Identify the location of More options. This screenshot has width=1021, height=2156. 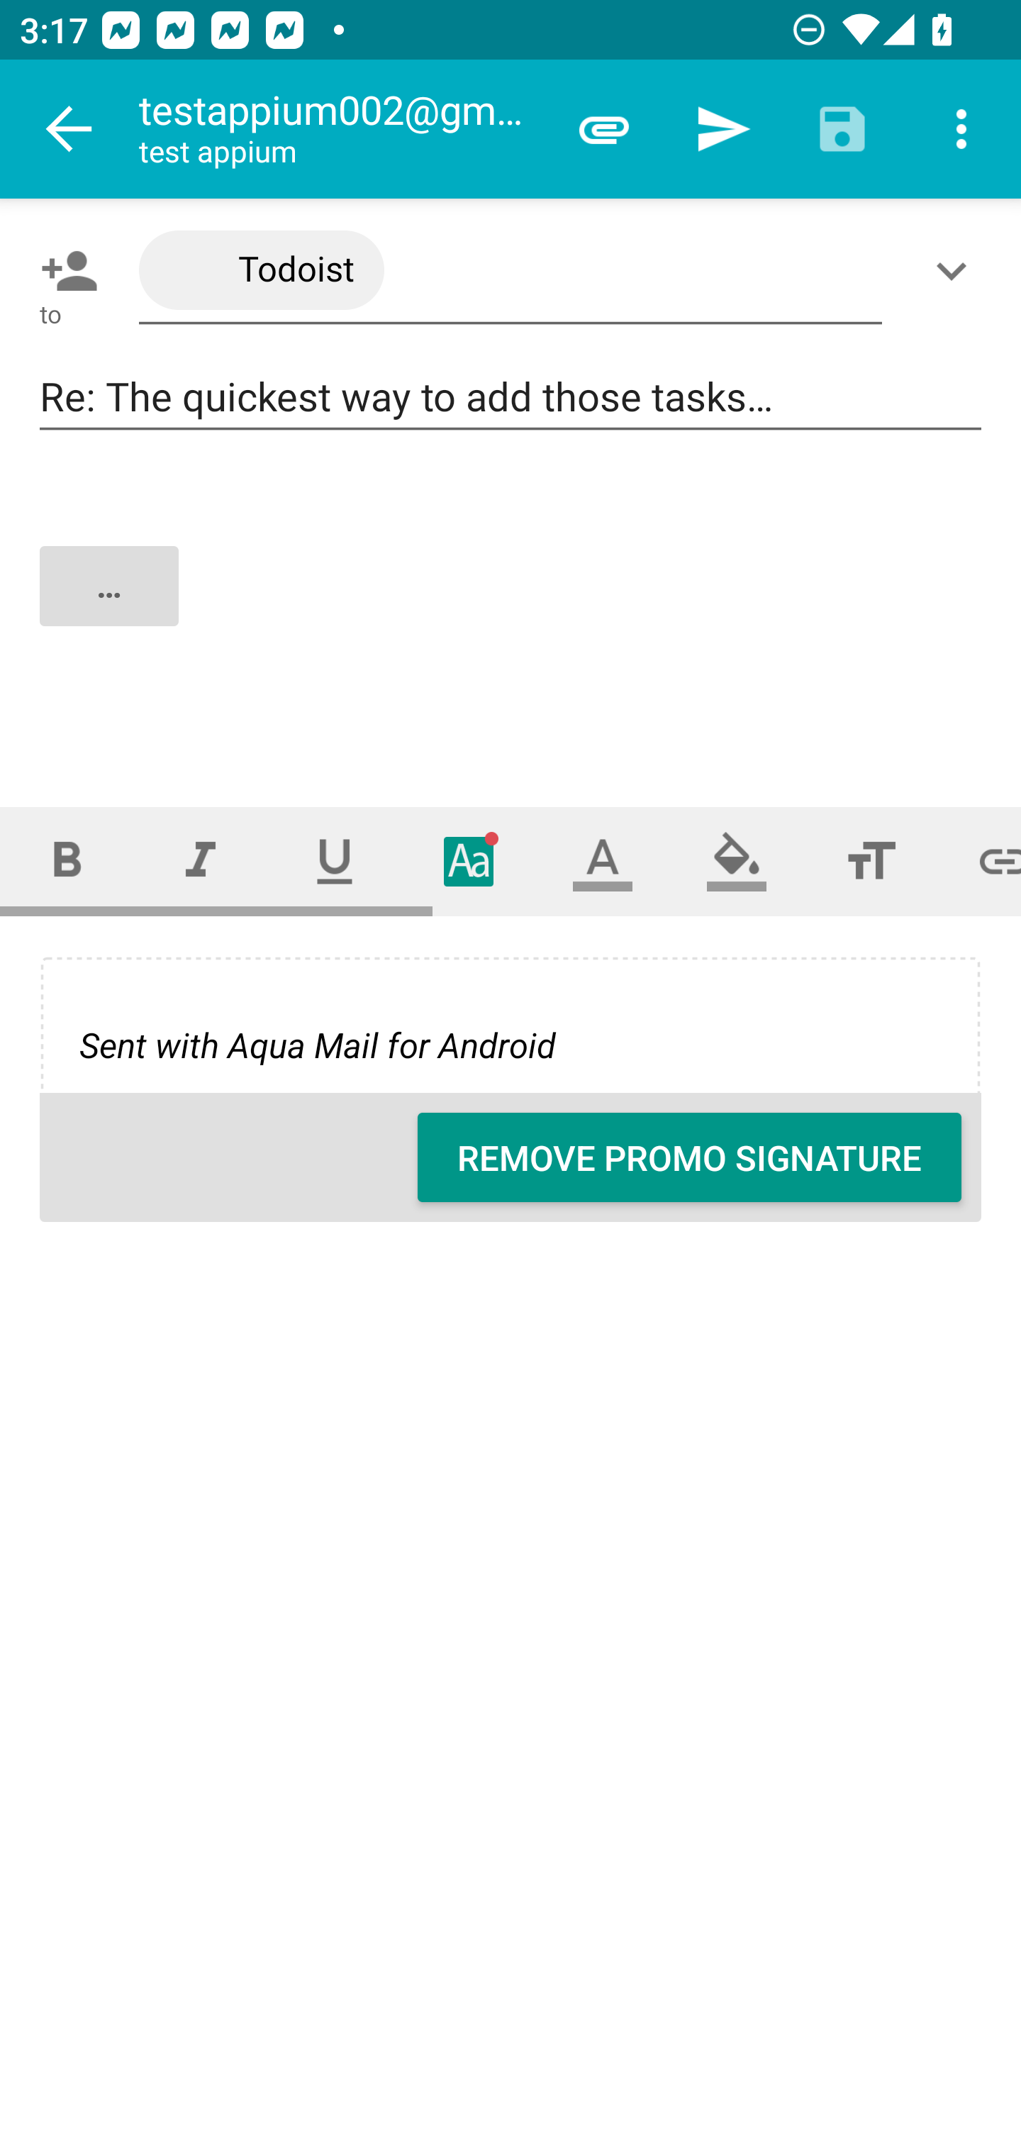
(961, 129).